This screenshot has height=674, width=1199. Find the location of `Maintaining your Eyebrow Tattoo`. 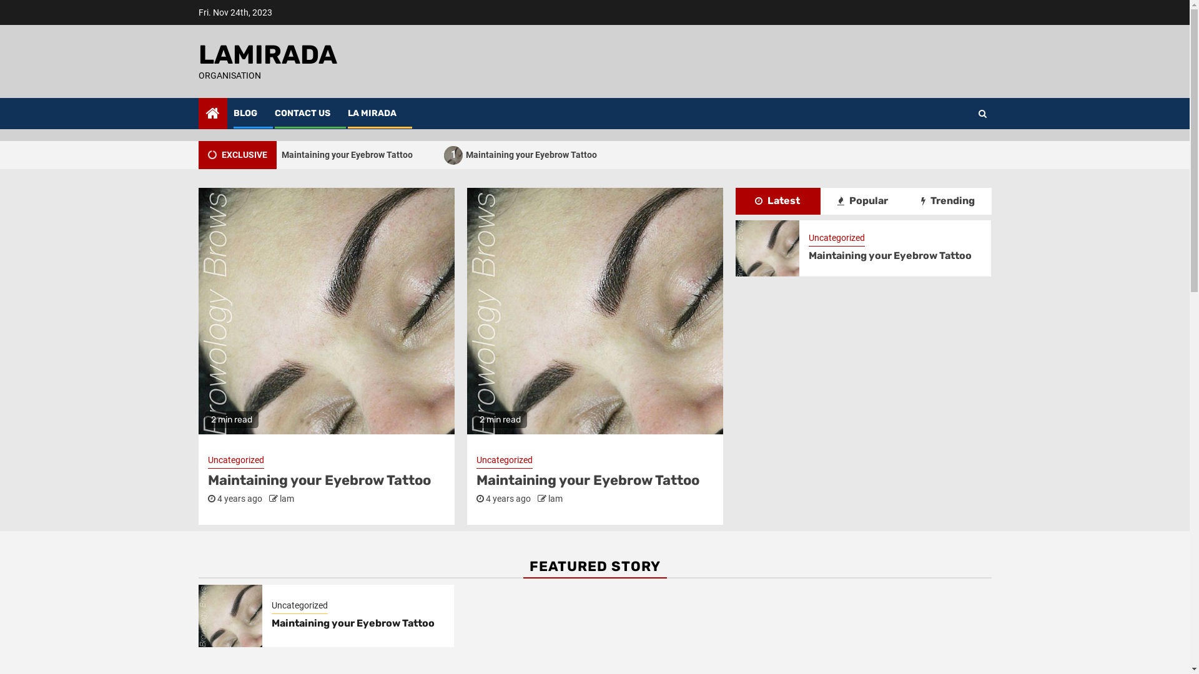

Maintaining your Eyebrow Tattoo is located at coordinates (353, 623).